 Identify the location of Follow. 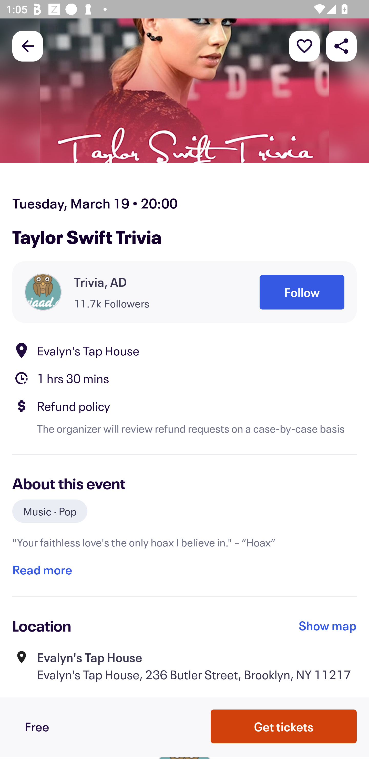
(302, 292).